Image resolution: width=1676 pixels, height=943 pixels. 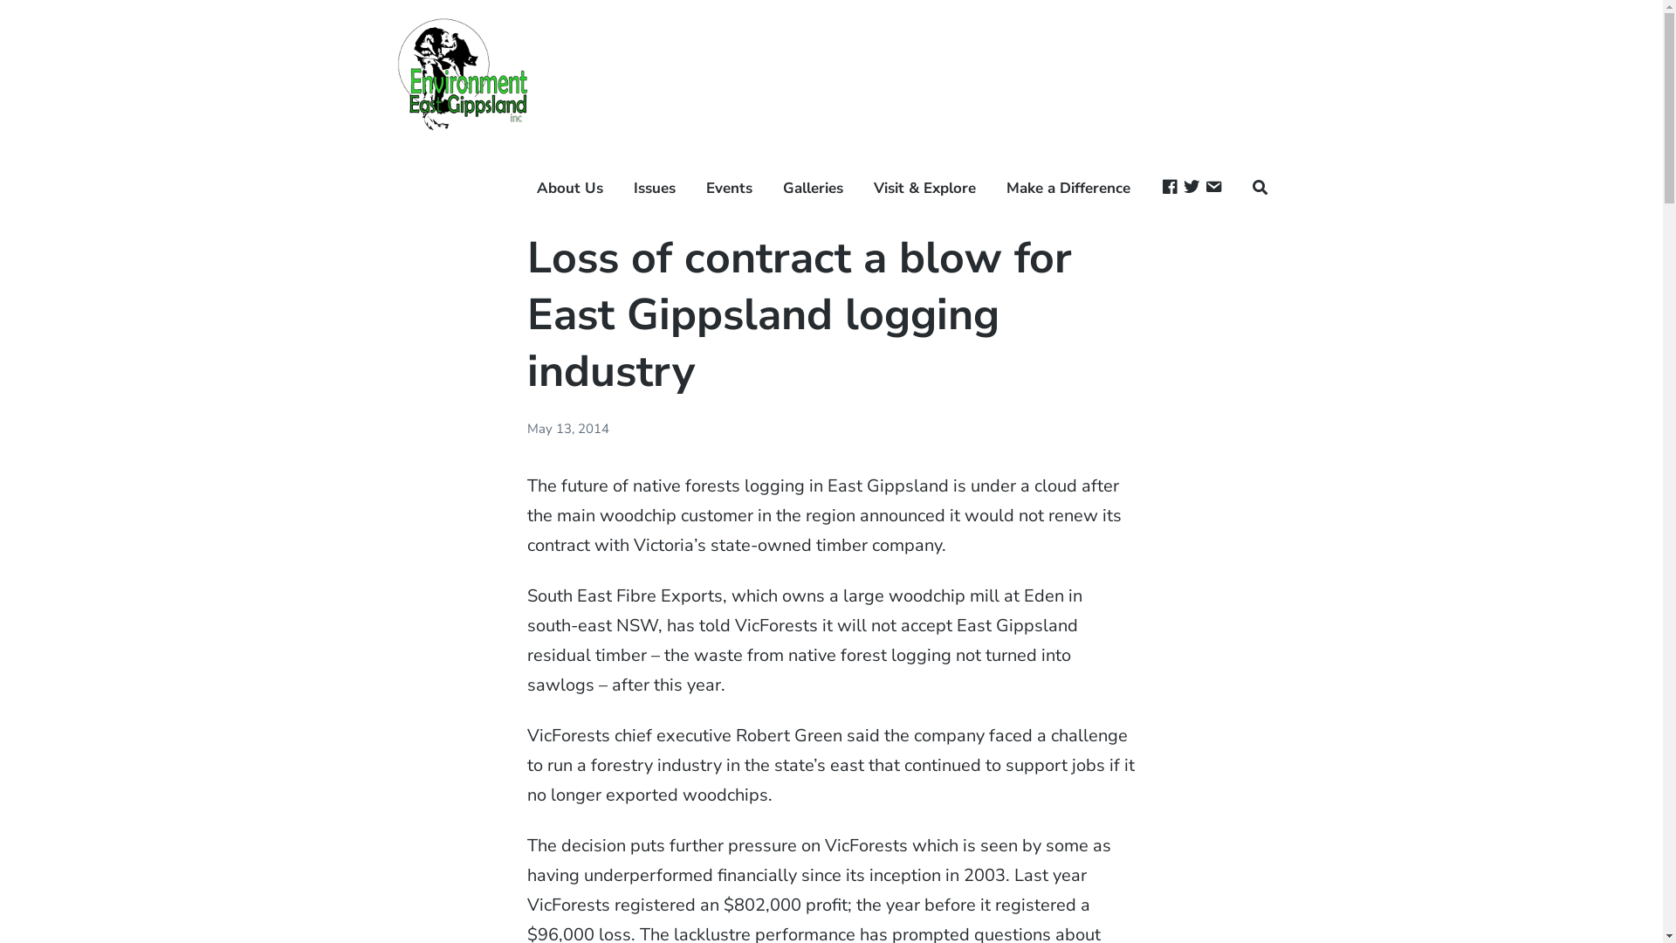 What do you see at coordinates (1170, 189) in the screenshot?
I see `Facebook` at bounding box center [1170, 189].